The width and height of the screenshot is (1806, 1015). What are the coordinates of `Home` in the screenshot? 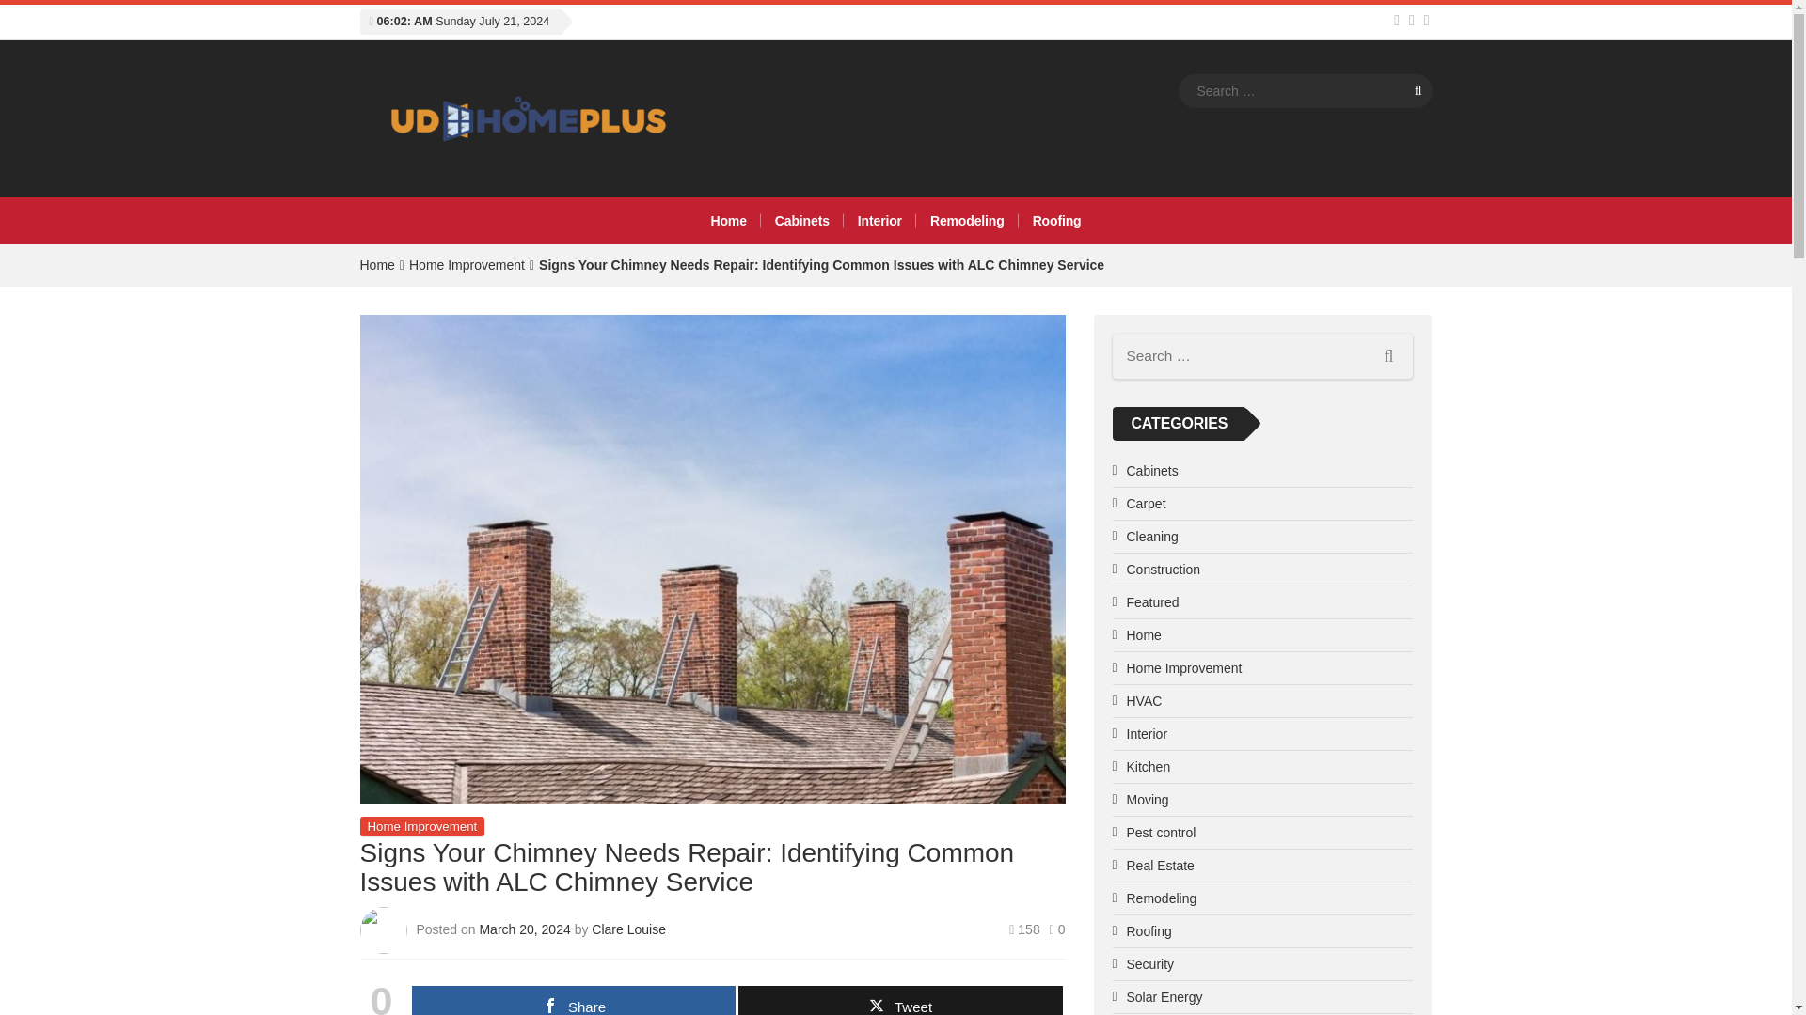 It's located at (728, 220).